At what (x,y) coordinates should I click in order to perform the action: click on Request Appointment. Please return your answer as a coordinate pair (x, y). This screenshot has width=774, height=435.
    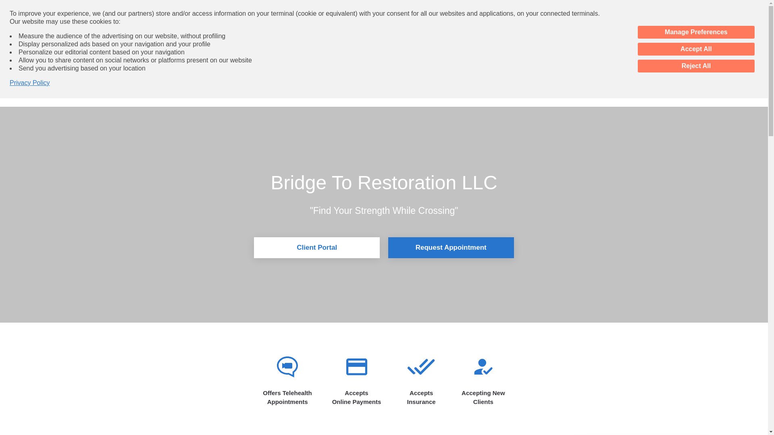
    Looking at the image, I should click on (451, 247).